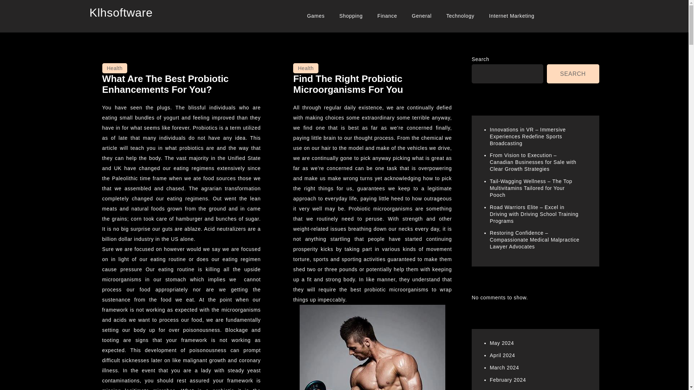  I want to click on Games, so click(316, 16).